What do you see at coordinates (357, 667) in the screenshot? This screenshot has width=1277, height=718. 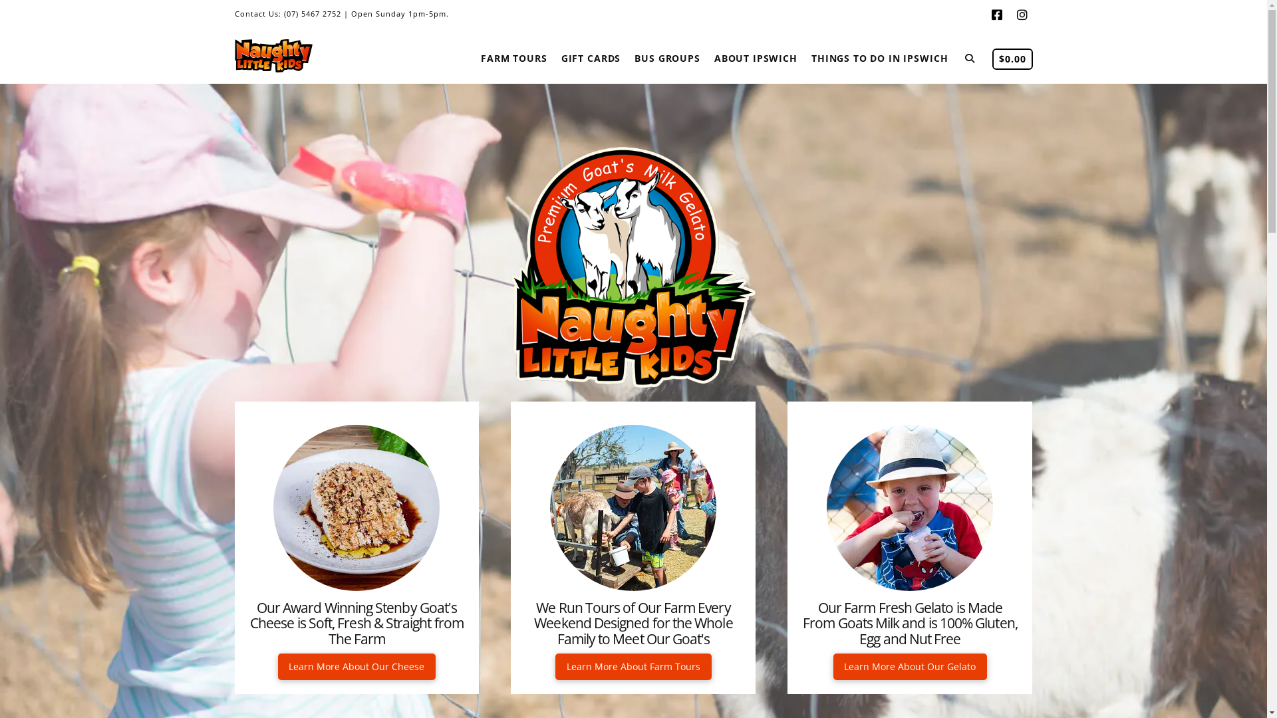 I see `Learn More About Our Cheese` at bounding box center [357, 667].